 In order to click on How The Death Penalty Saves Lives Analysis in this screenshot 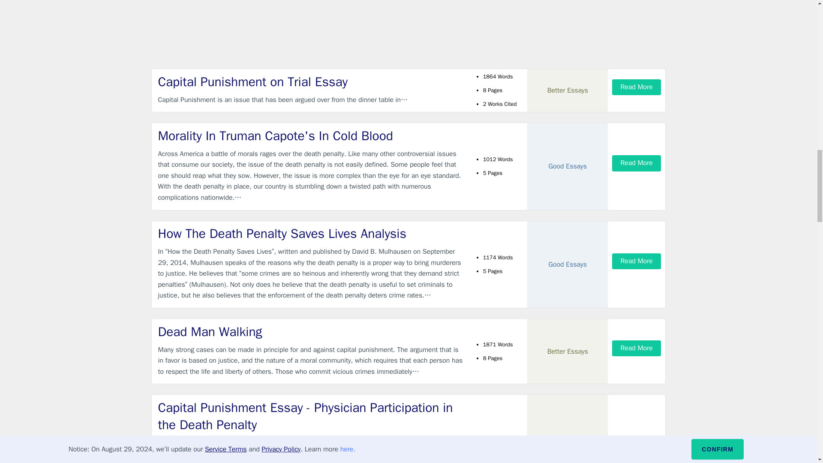, I will do `click(310, 233)`.